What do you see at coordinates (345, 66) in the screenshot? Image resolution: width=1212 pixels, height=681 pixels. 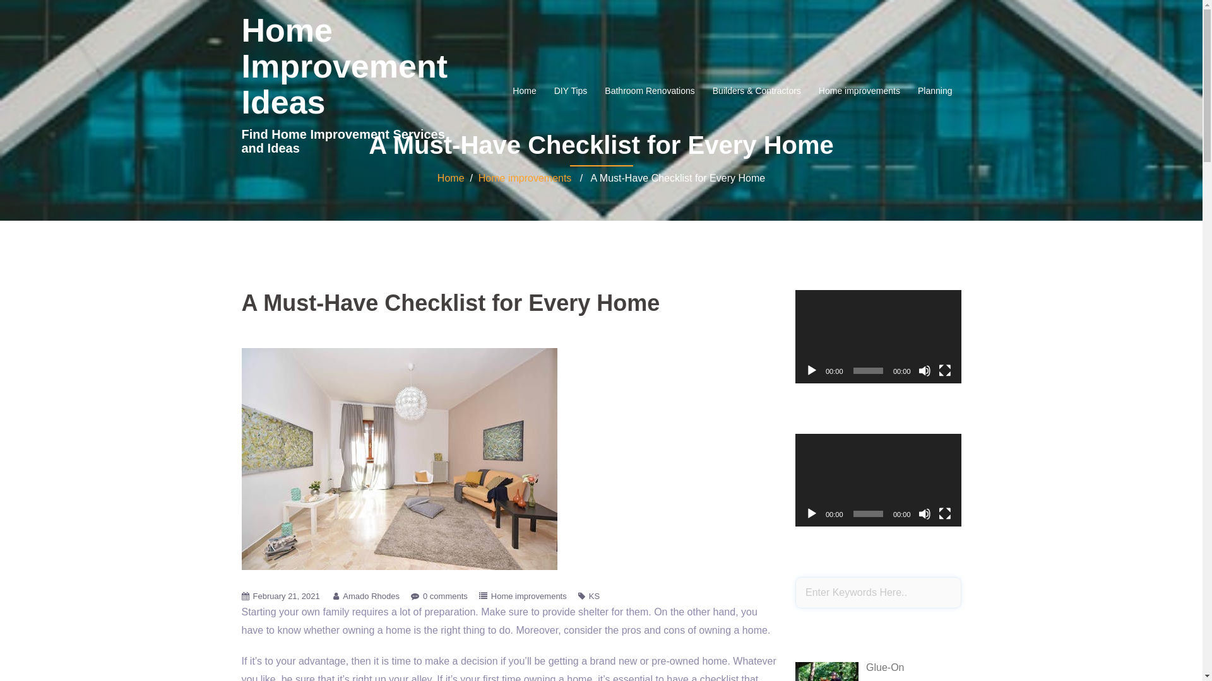 I see `Home Improvement Ideas` at bounding box center [345, 66].